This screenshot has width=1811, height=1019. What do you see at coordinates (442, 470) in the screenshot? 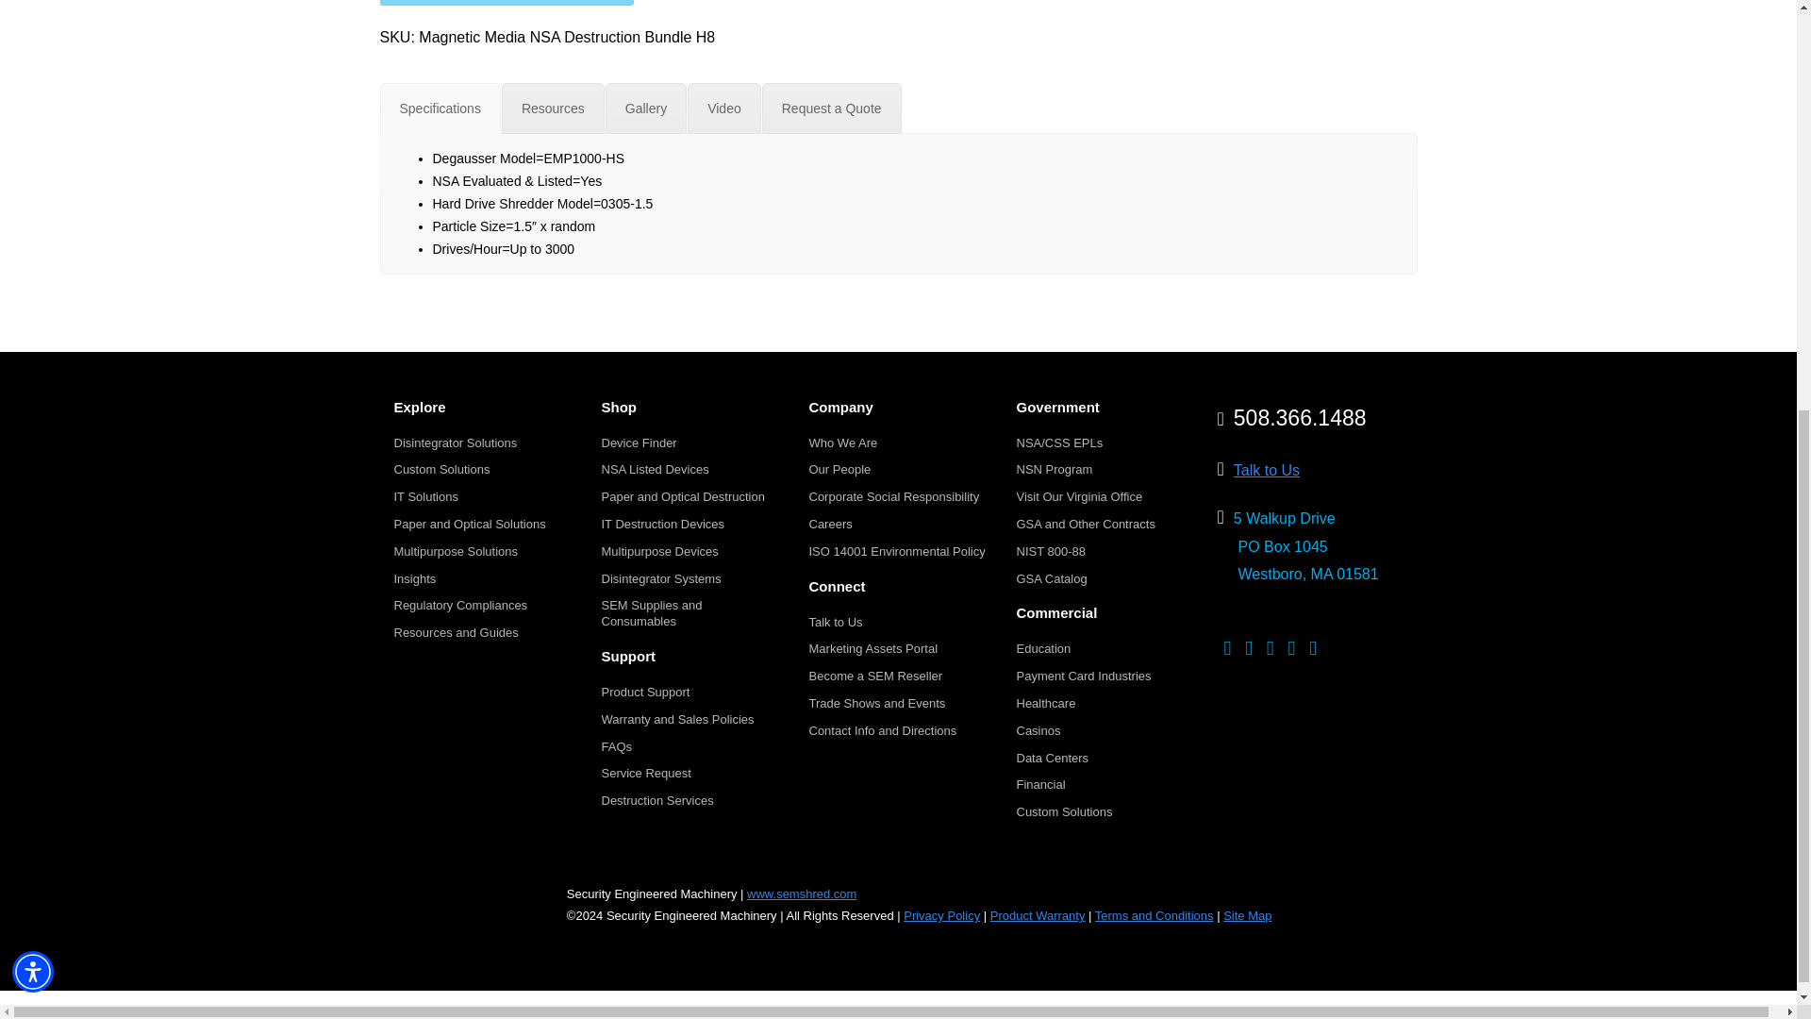
I see `Custom Solutions` at bounding box center [442, 470].